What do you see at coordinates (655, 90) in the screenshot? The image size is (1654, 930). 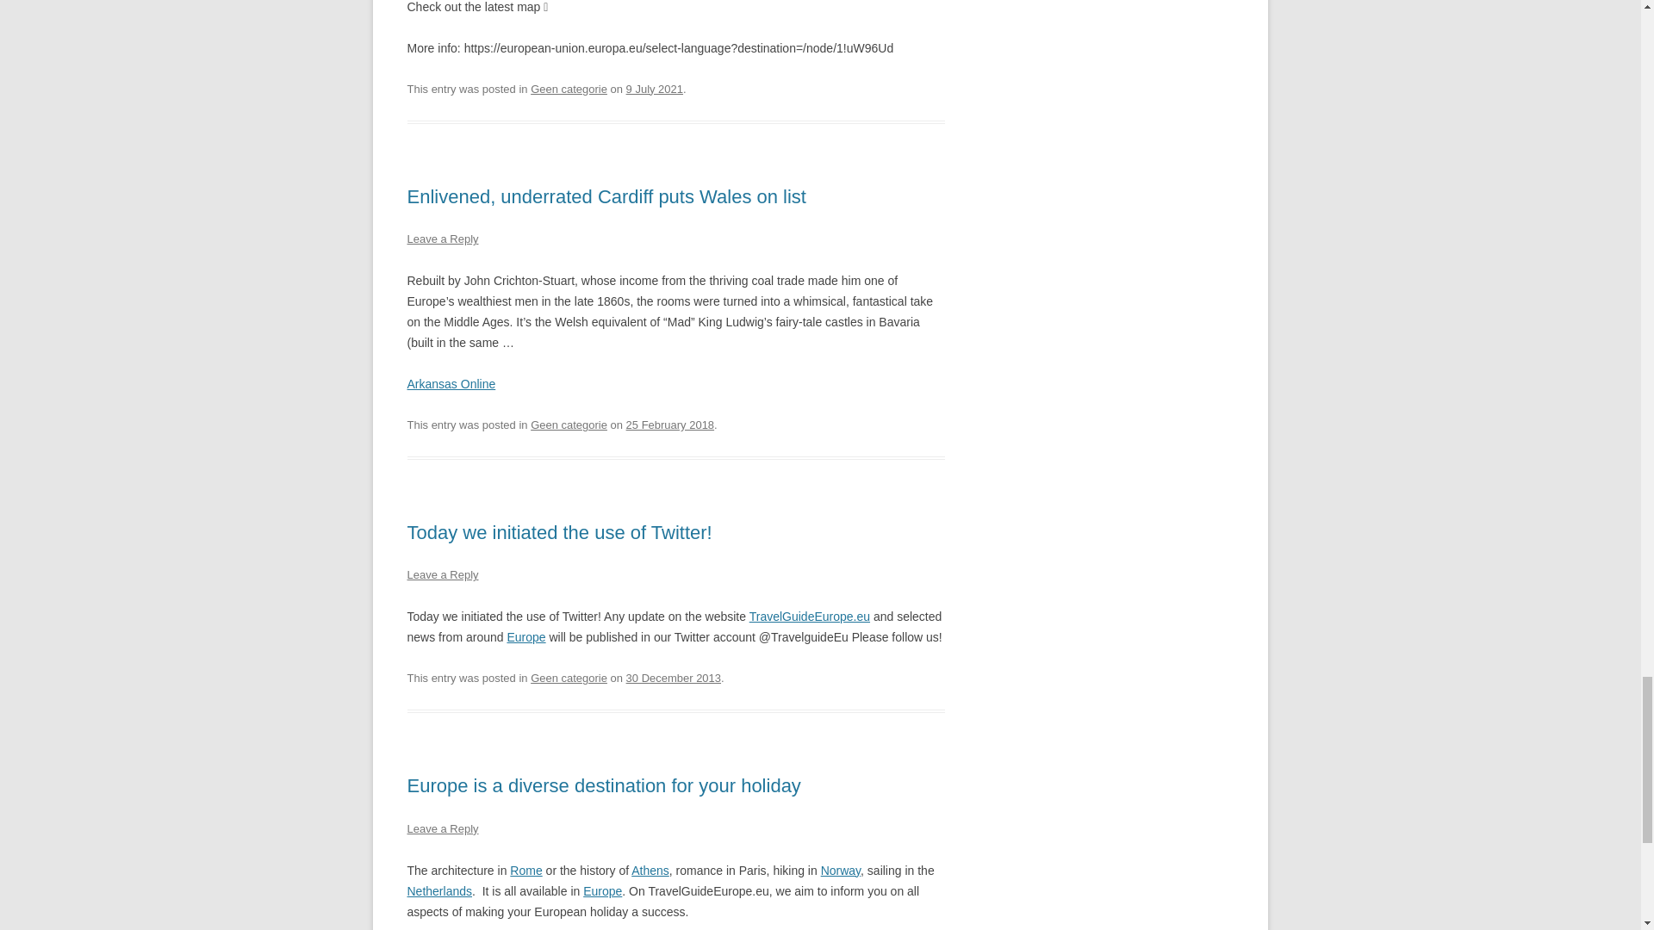 I see `20:53` at bounding box center [655, 90].